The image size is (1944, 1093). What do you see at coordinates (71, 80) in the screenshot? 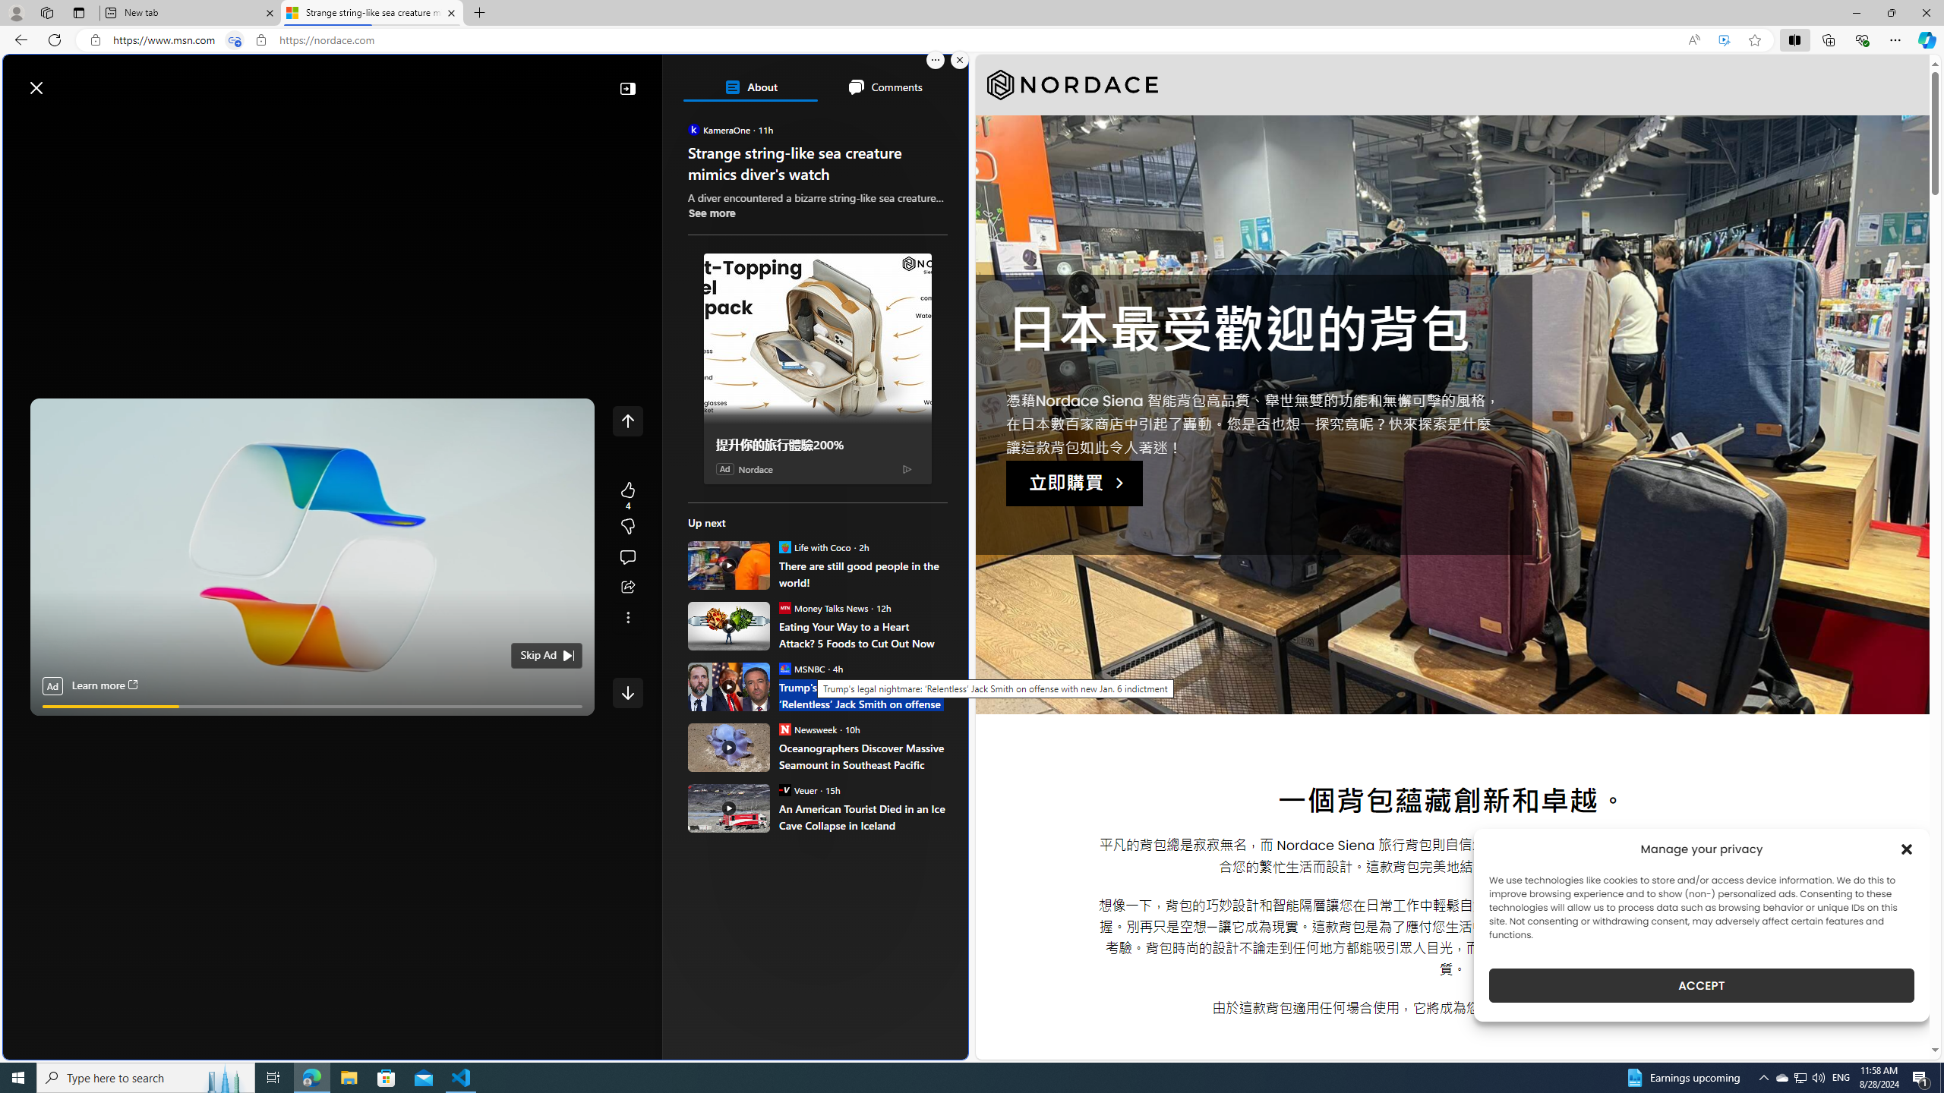
I see `Microsoft Start` at bounding box center [71, 80].